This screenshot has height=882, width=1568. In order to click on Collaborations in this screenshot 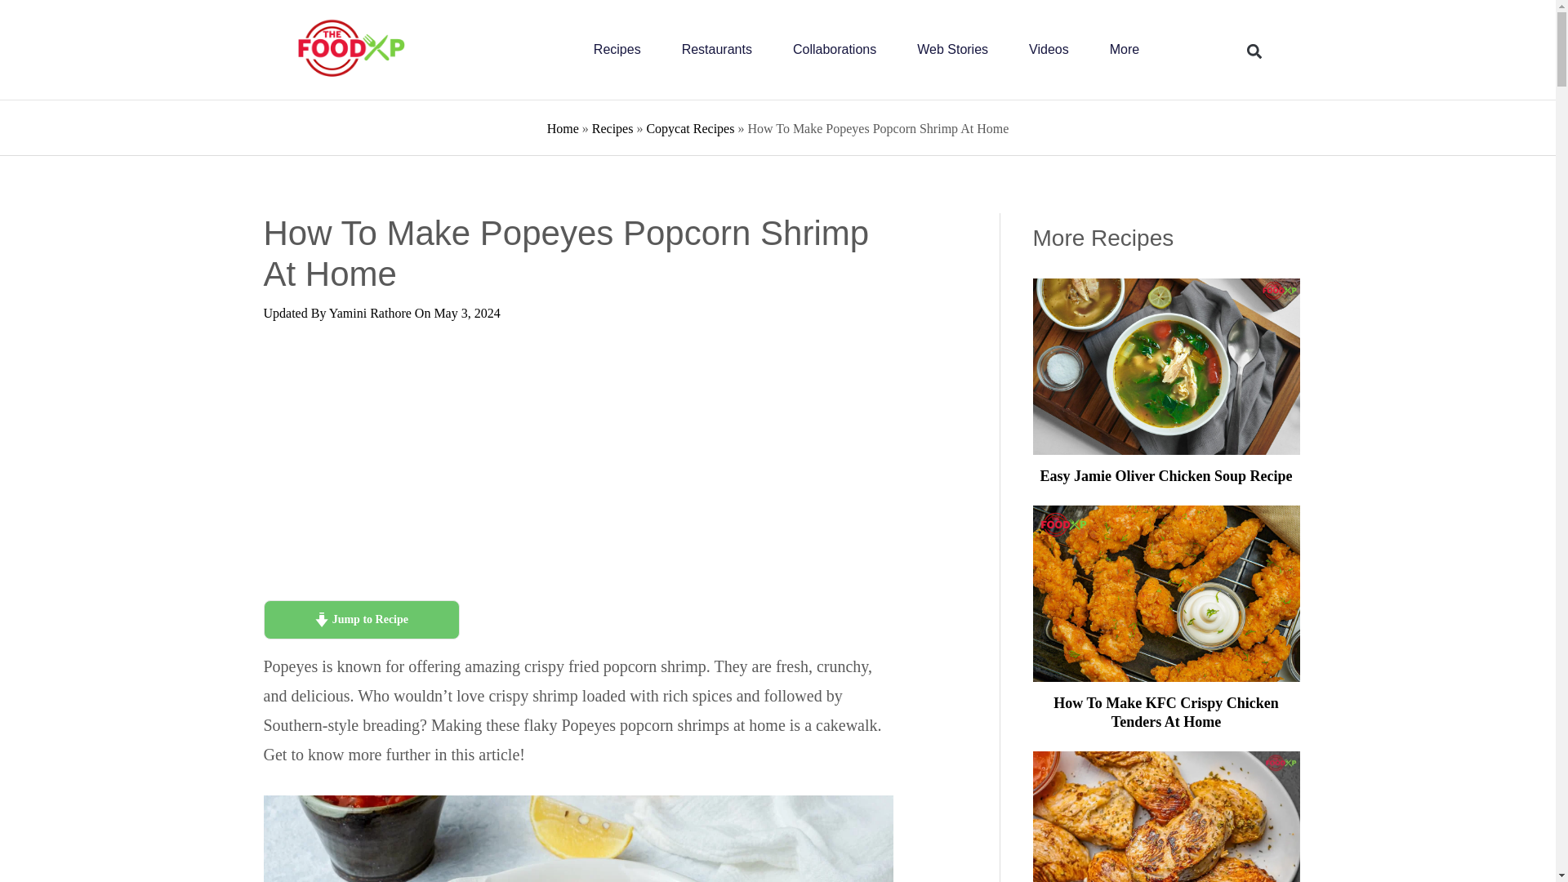, I will do `click(835, 49)`.